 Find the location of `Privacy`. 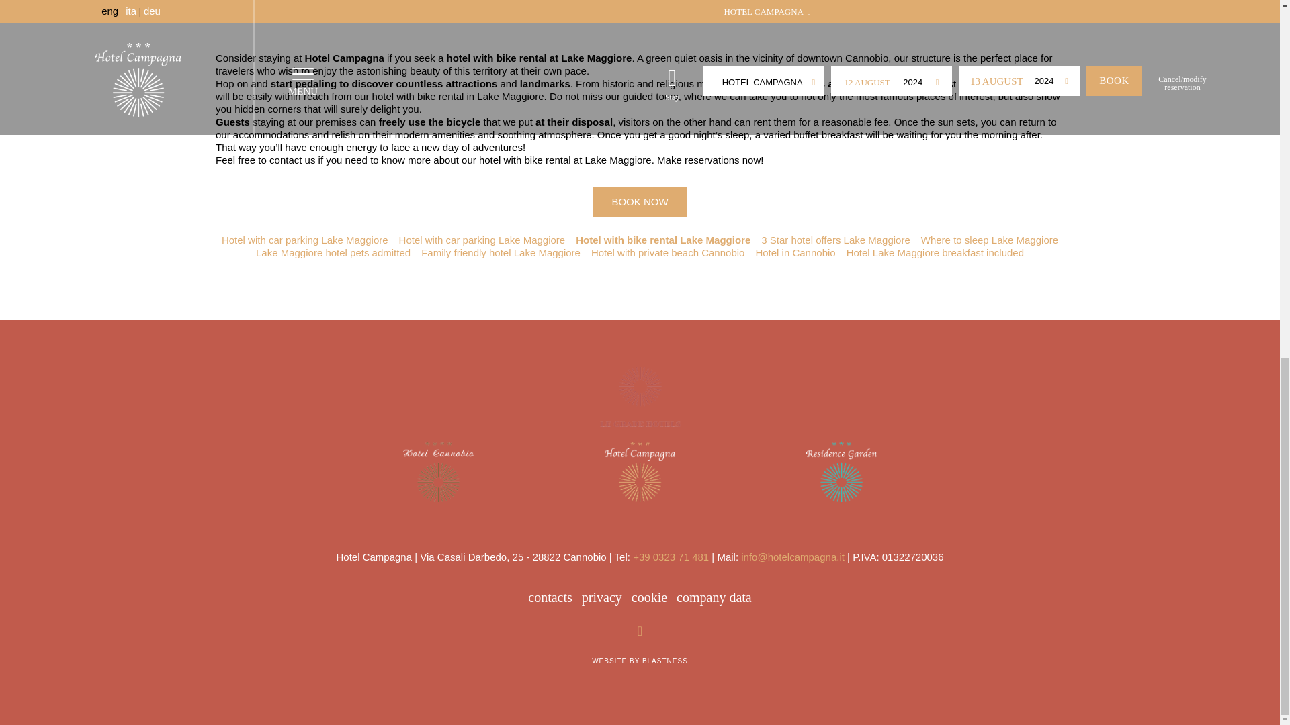

Privacy is located at coordinates (601, 597).